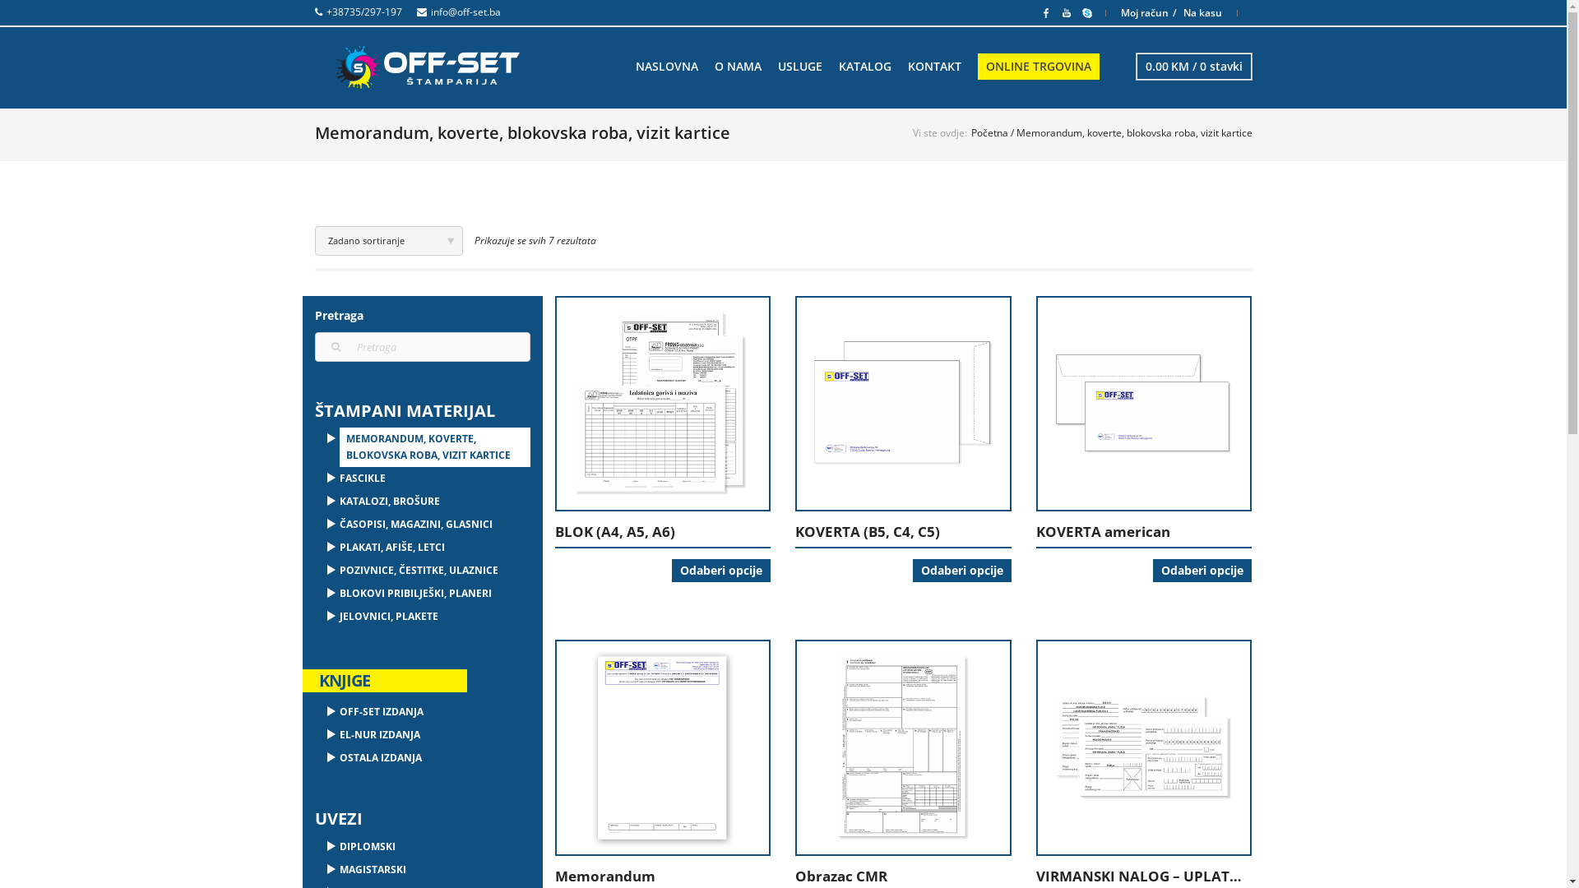 The height and width of the screenshot is (888, 1579). What do you see at coordinates (1087, 12) in the screenshot?
I see `Skype` at bounding box center [1087, 12].